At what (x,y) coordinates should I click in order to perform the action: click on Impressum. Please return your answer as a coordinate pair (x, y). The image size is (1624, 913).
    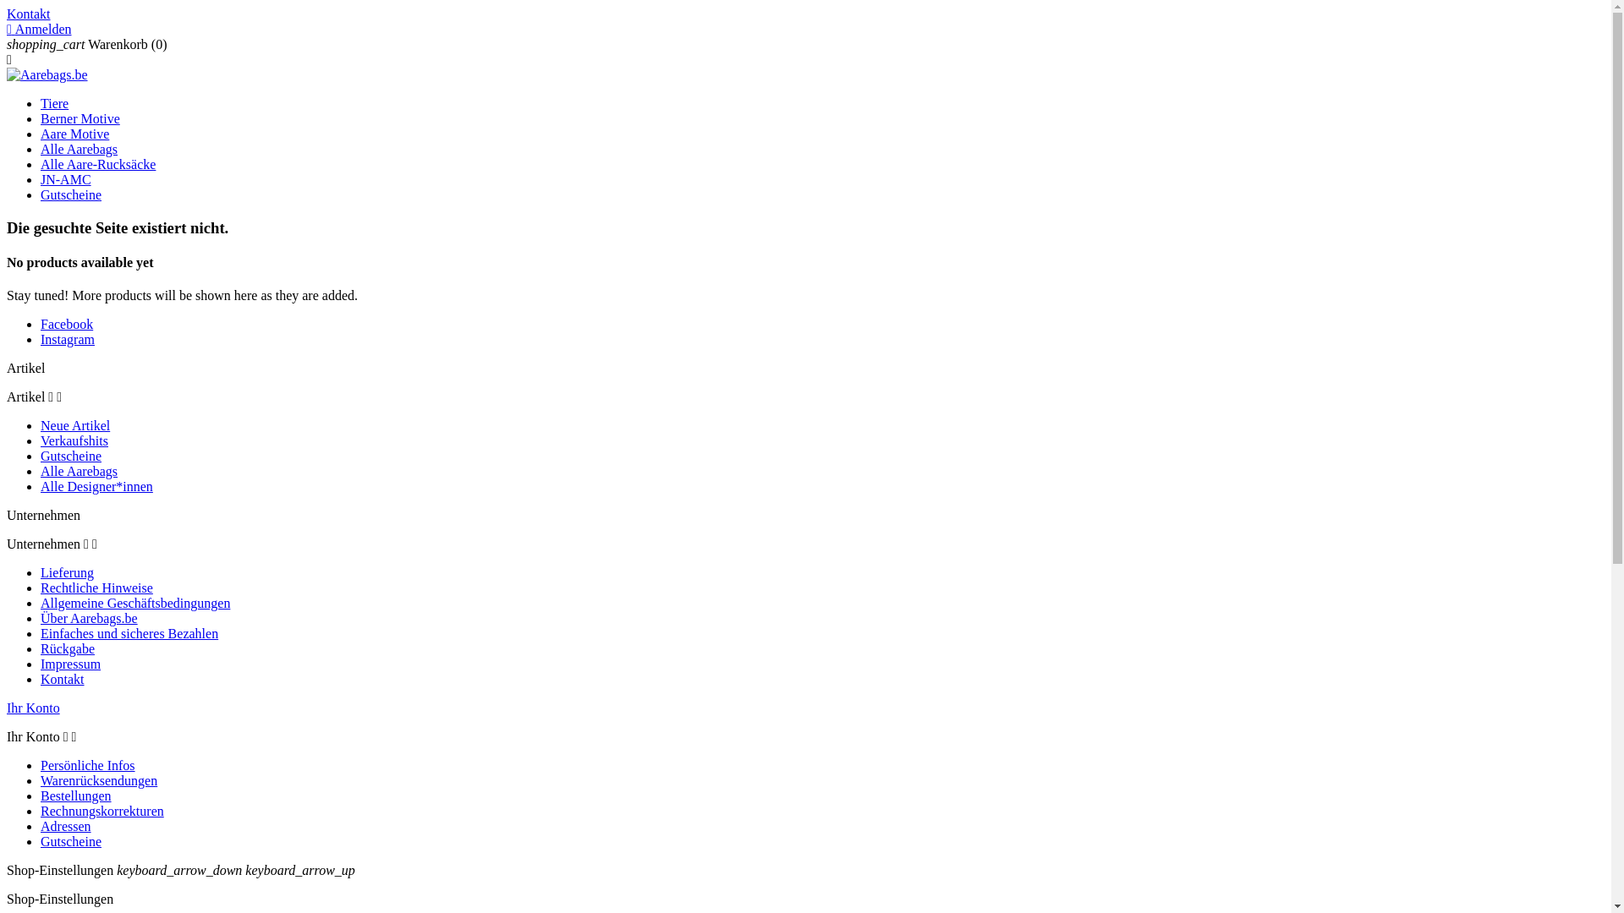
    Looking at the image, I should click on (71, 664).